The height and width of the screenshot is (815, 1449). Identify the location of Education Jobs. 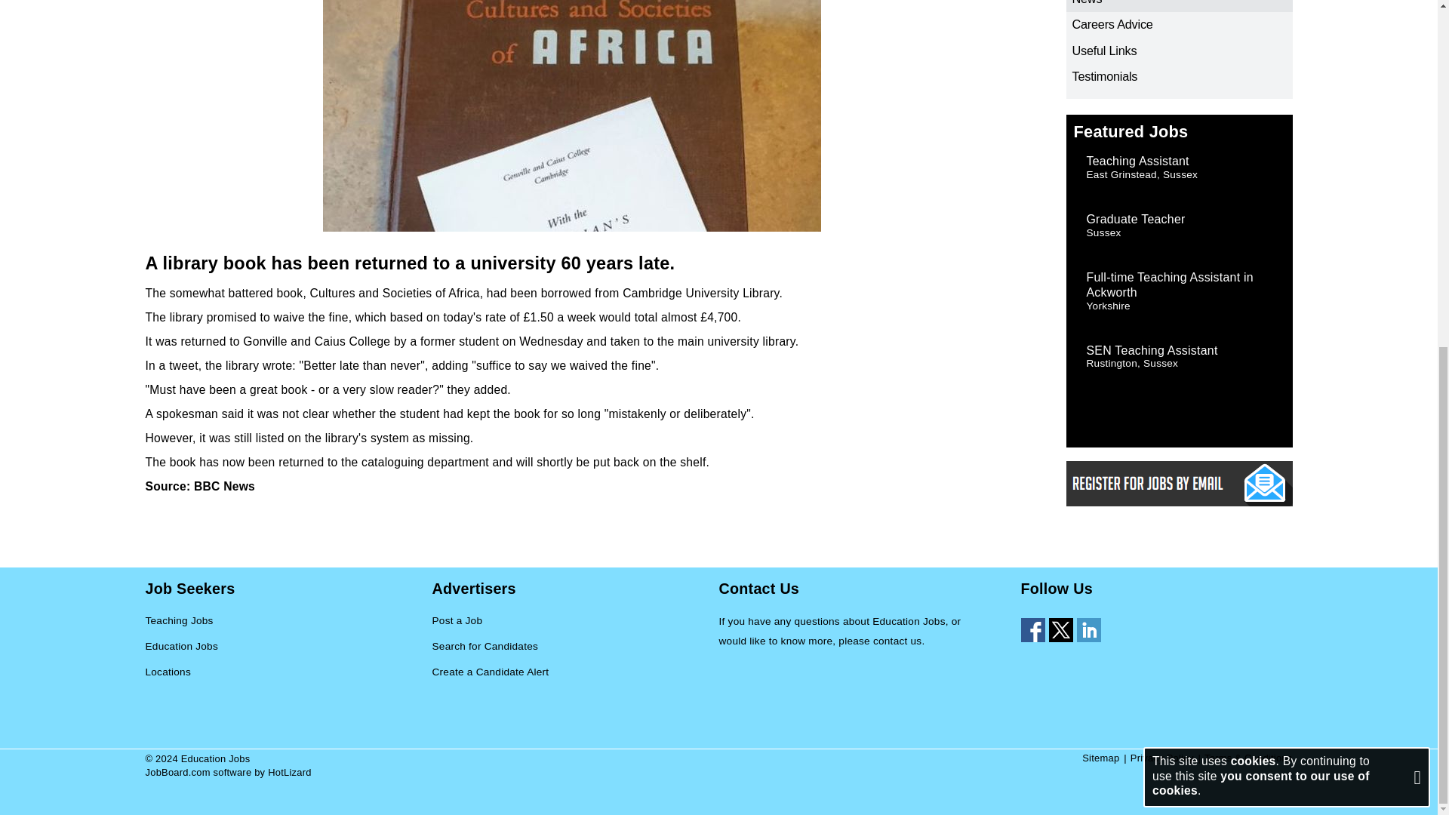
(181, 647).